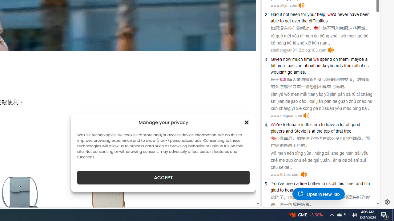  Describe the element at coordinates (316, 59) in the screenshot. I see `we` at that location.